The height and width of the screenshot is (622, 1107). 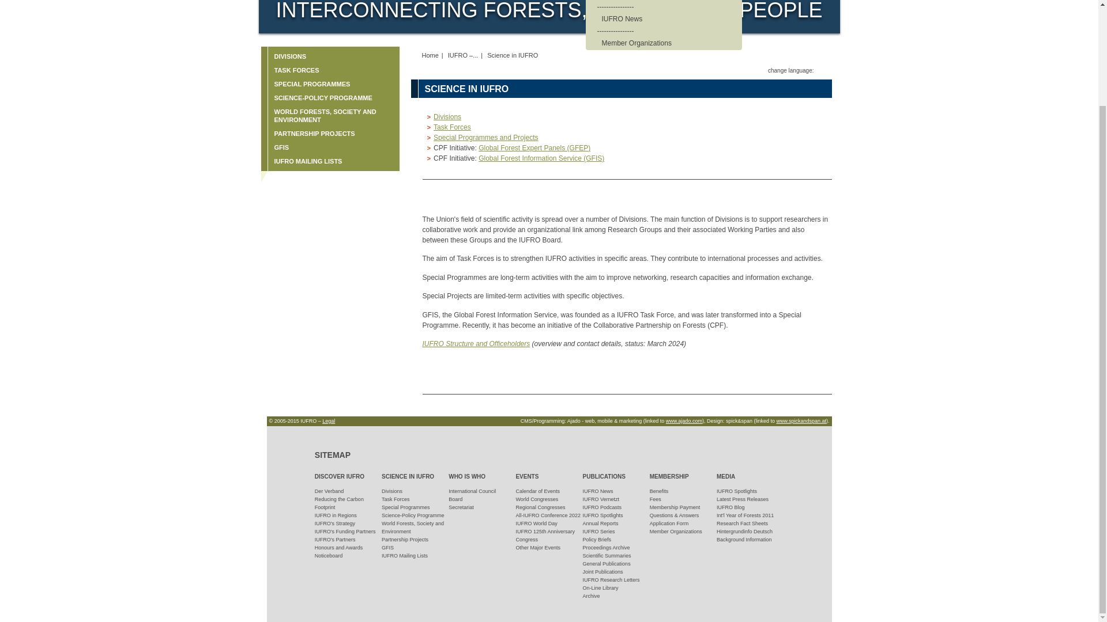 What do you see at coordinates (669, 43) in the screenshot?
I see `Member Organizations` at bounding box center [669, 43].